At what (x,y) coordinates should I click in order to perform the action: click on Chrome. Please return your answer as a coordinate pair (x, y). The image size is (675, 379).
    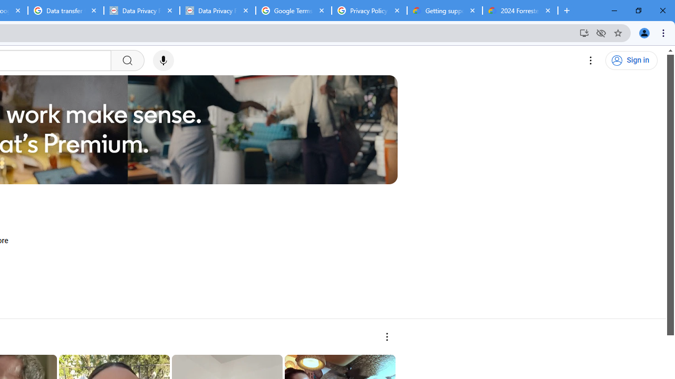
    Looking at the image, I should click on (664, 33).